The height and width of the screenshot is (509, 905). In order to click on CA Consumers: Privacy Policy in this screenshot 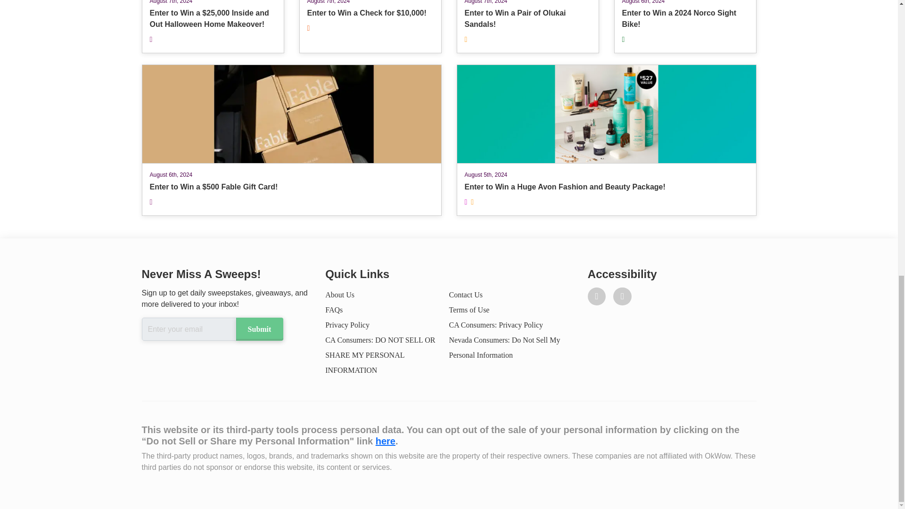, I will do `click(259, 329)`.